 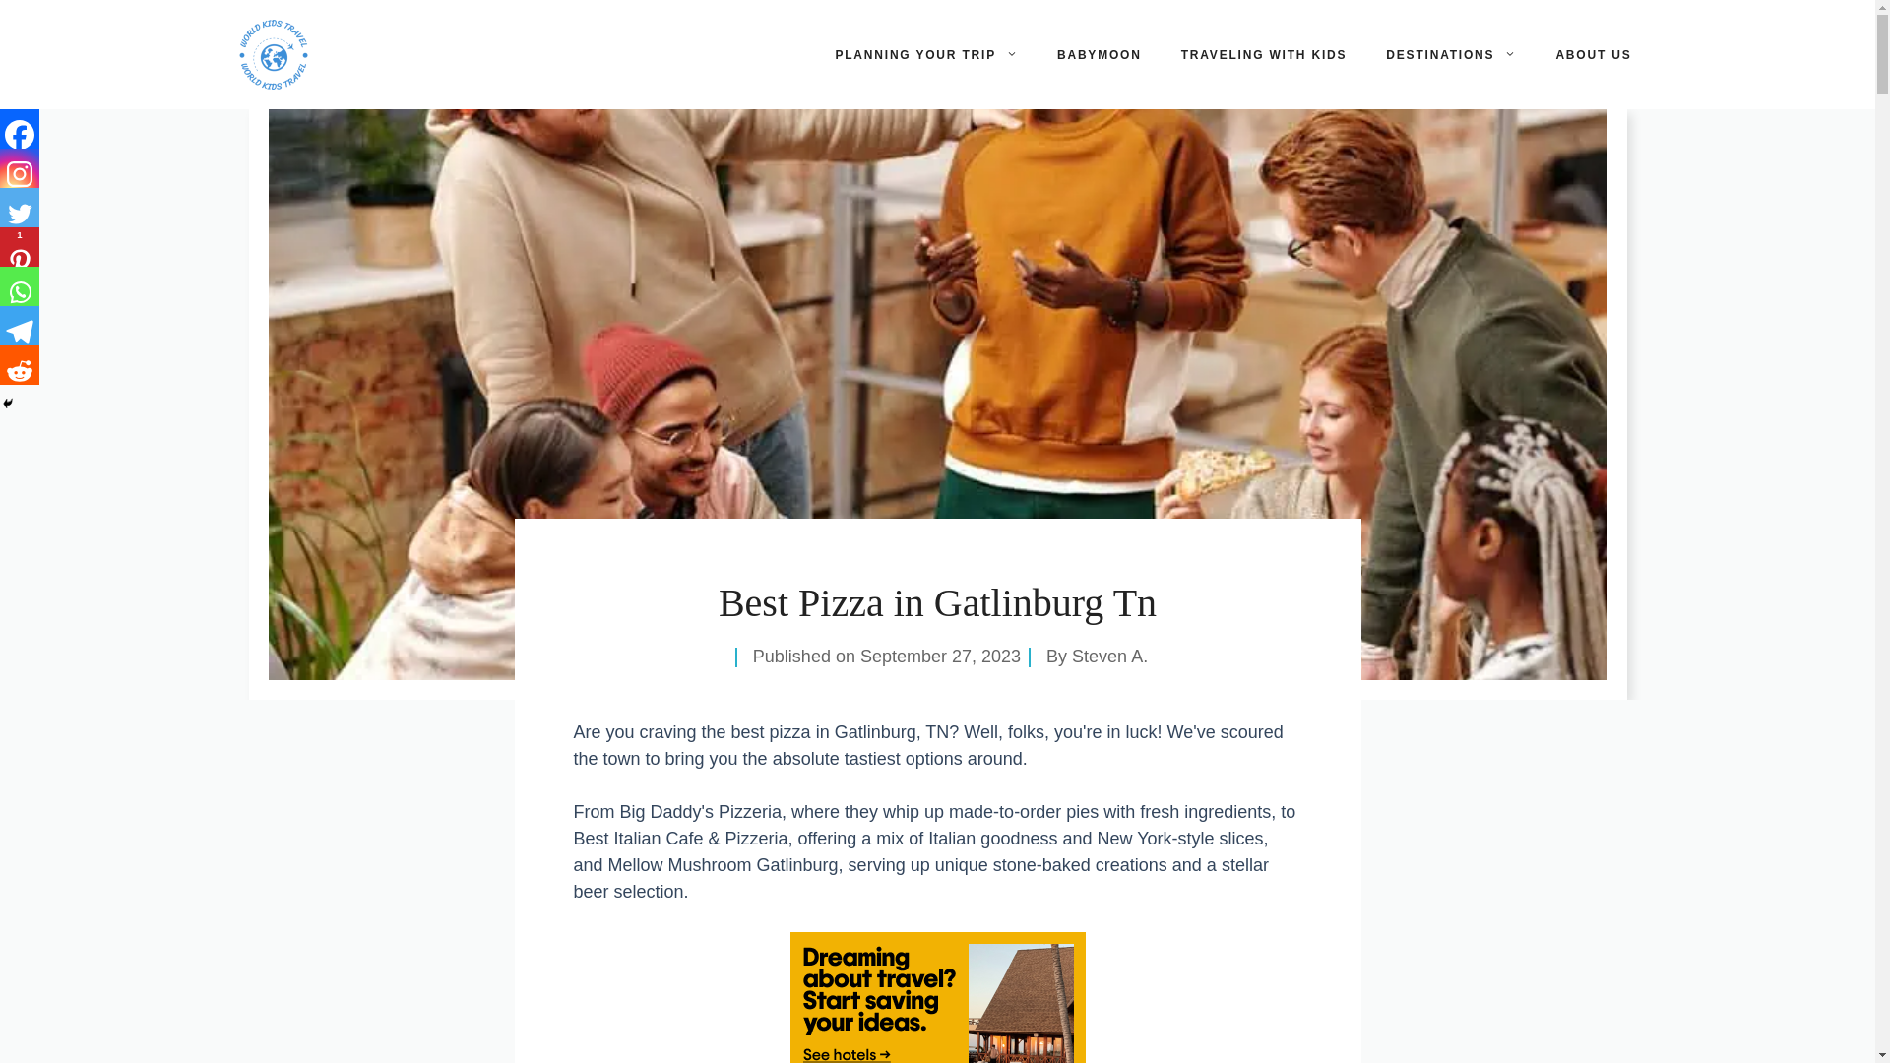 I want to click on BABYMOON, so click(x=1100, y=55).